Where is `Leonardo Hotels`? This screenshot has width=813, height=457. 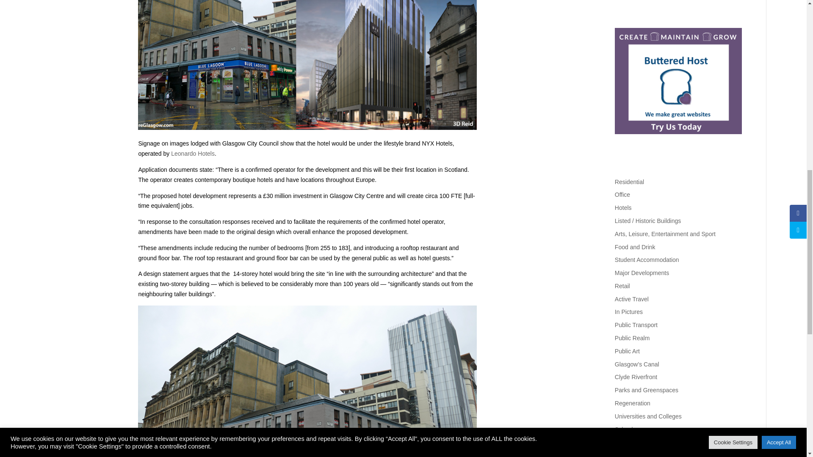
Leonardo Hotels is located at coordinates (192, 154).